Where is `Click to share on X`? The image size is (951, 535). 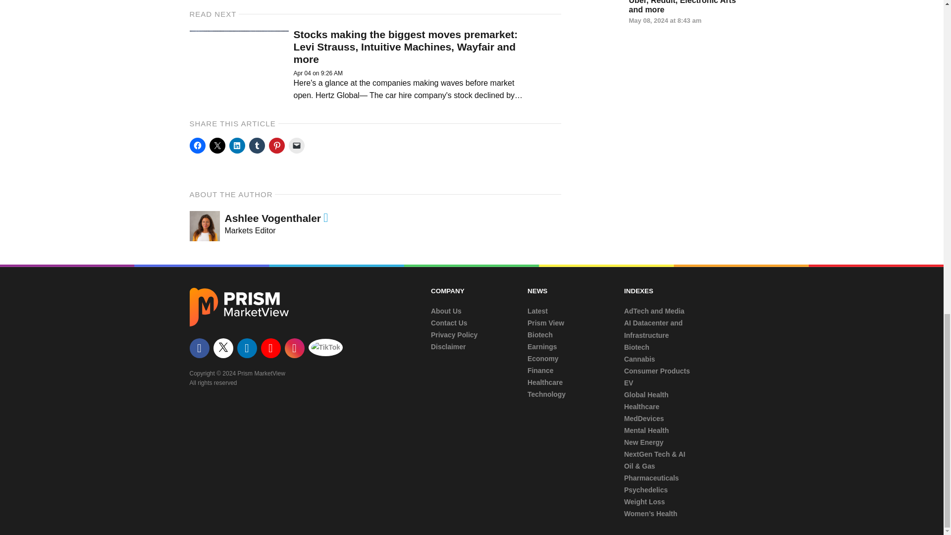 Click to share on X is located at coordinates (225, 350).